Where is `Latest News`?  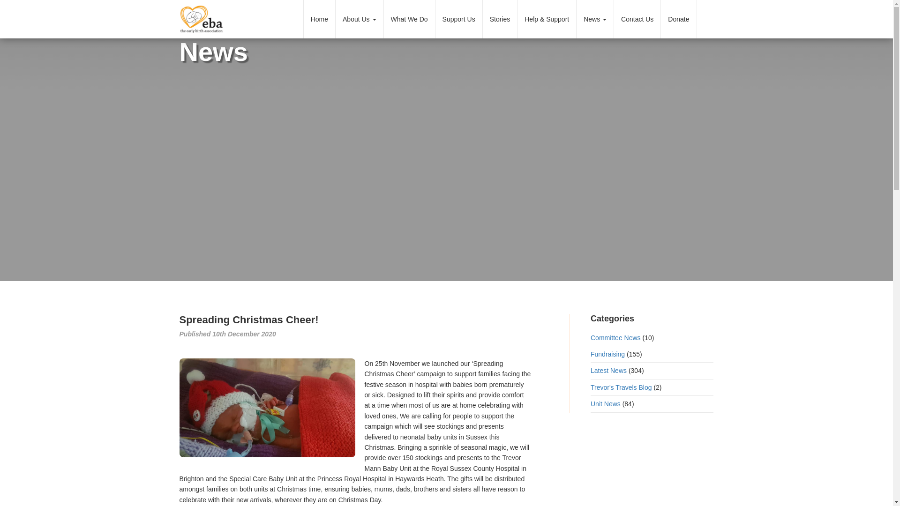 Latest News is located at coordinates (608, 371).